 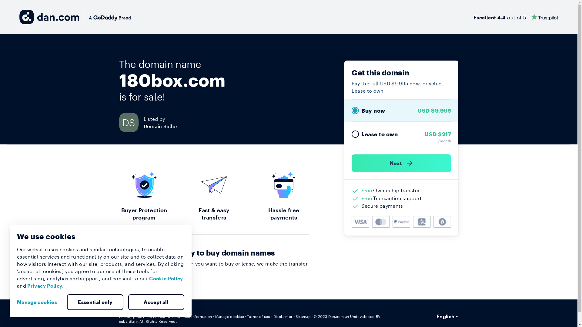 I want to click on Do not sell my personal information, so click(x=180, y=316).